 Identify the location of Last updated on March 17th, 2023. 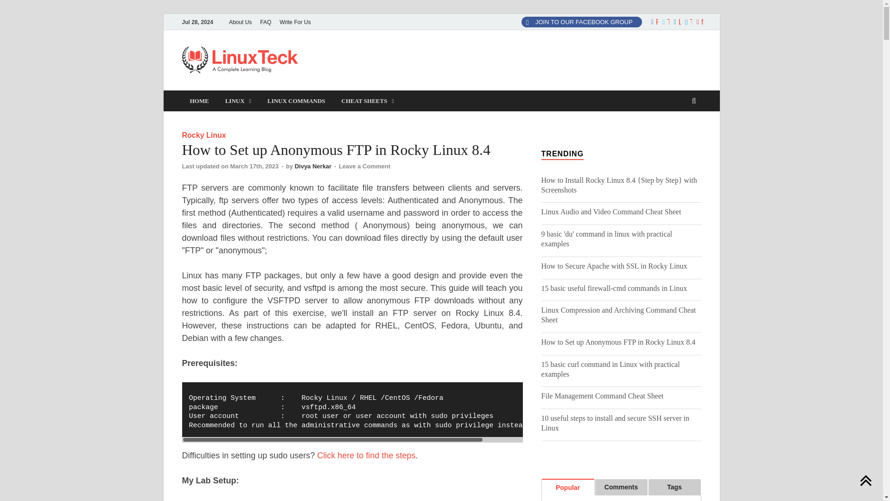
(231, 166).